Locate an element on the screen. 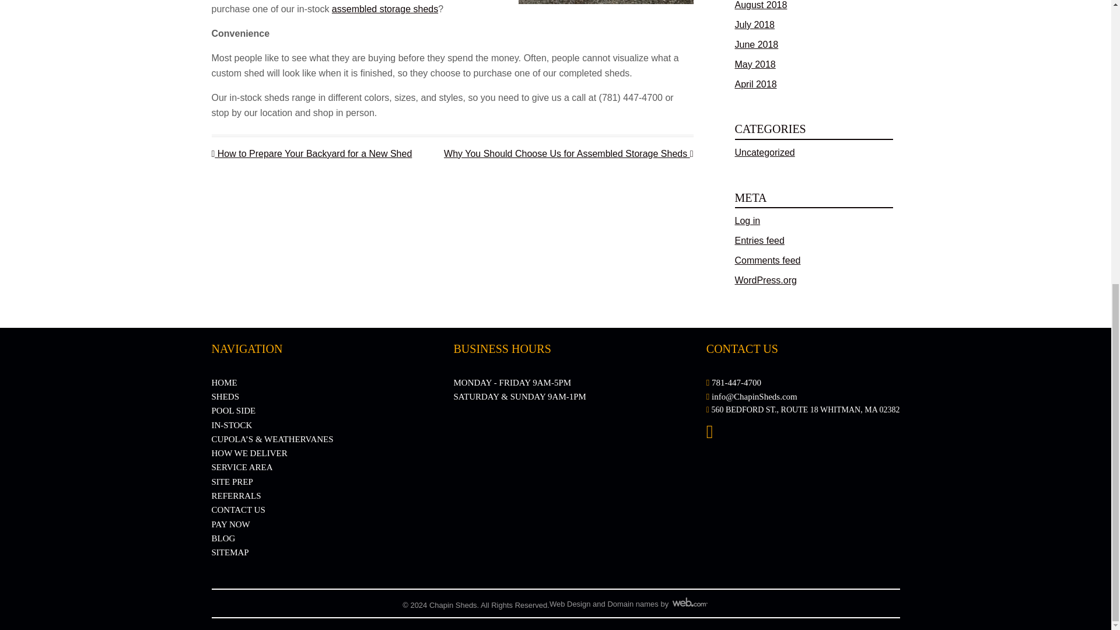  How to Prepare Your Backyard for a New Shed is located at coordinates (311, 153).